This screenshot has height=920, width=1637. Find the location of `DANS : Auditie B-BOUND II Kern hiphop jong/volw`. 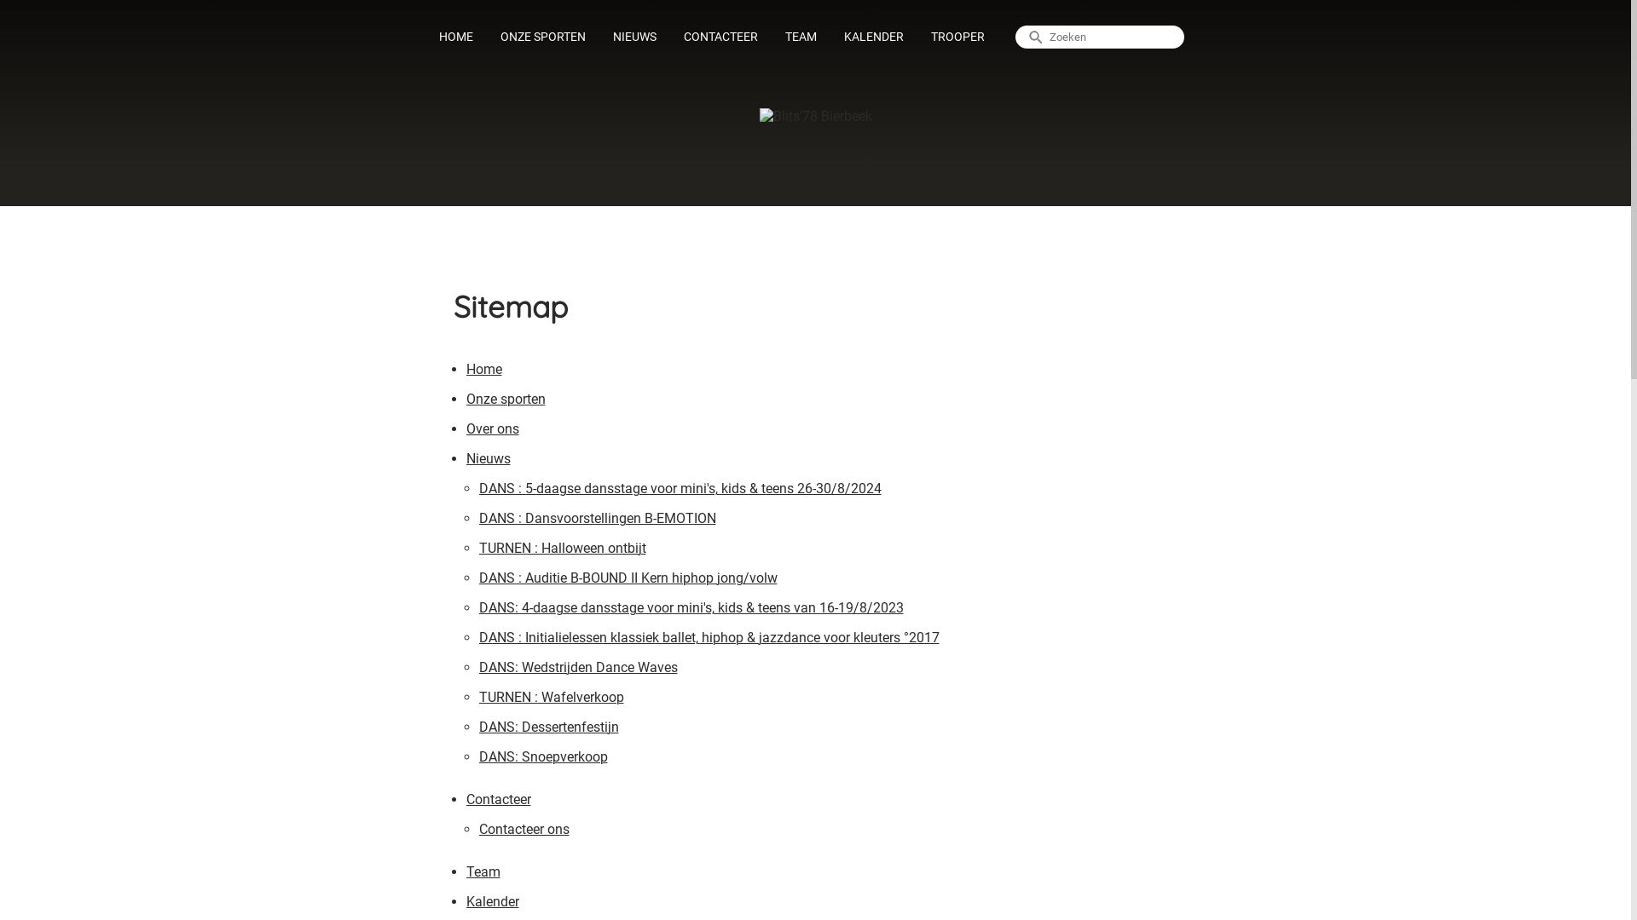

DANS : Auditie B-BOUND II Kern hiphop jong/volw is located at coordinates (628, 581).